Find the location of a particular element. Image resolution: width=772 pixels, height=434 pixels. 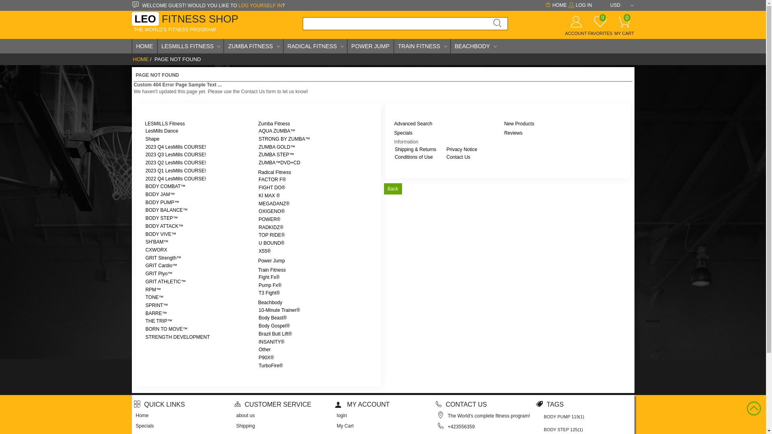

Train Fitness is located at coordinates (272, 270).